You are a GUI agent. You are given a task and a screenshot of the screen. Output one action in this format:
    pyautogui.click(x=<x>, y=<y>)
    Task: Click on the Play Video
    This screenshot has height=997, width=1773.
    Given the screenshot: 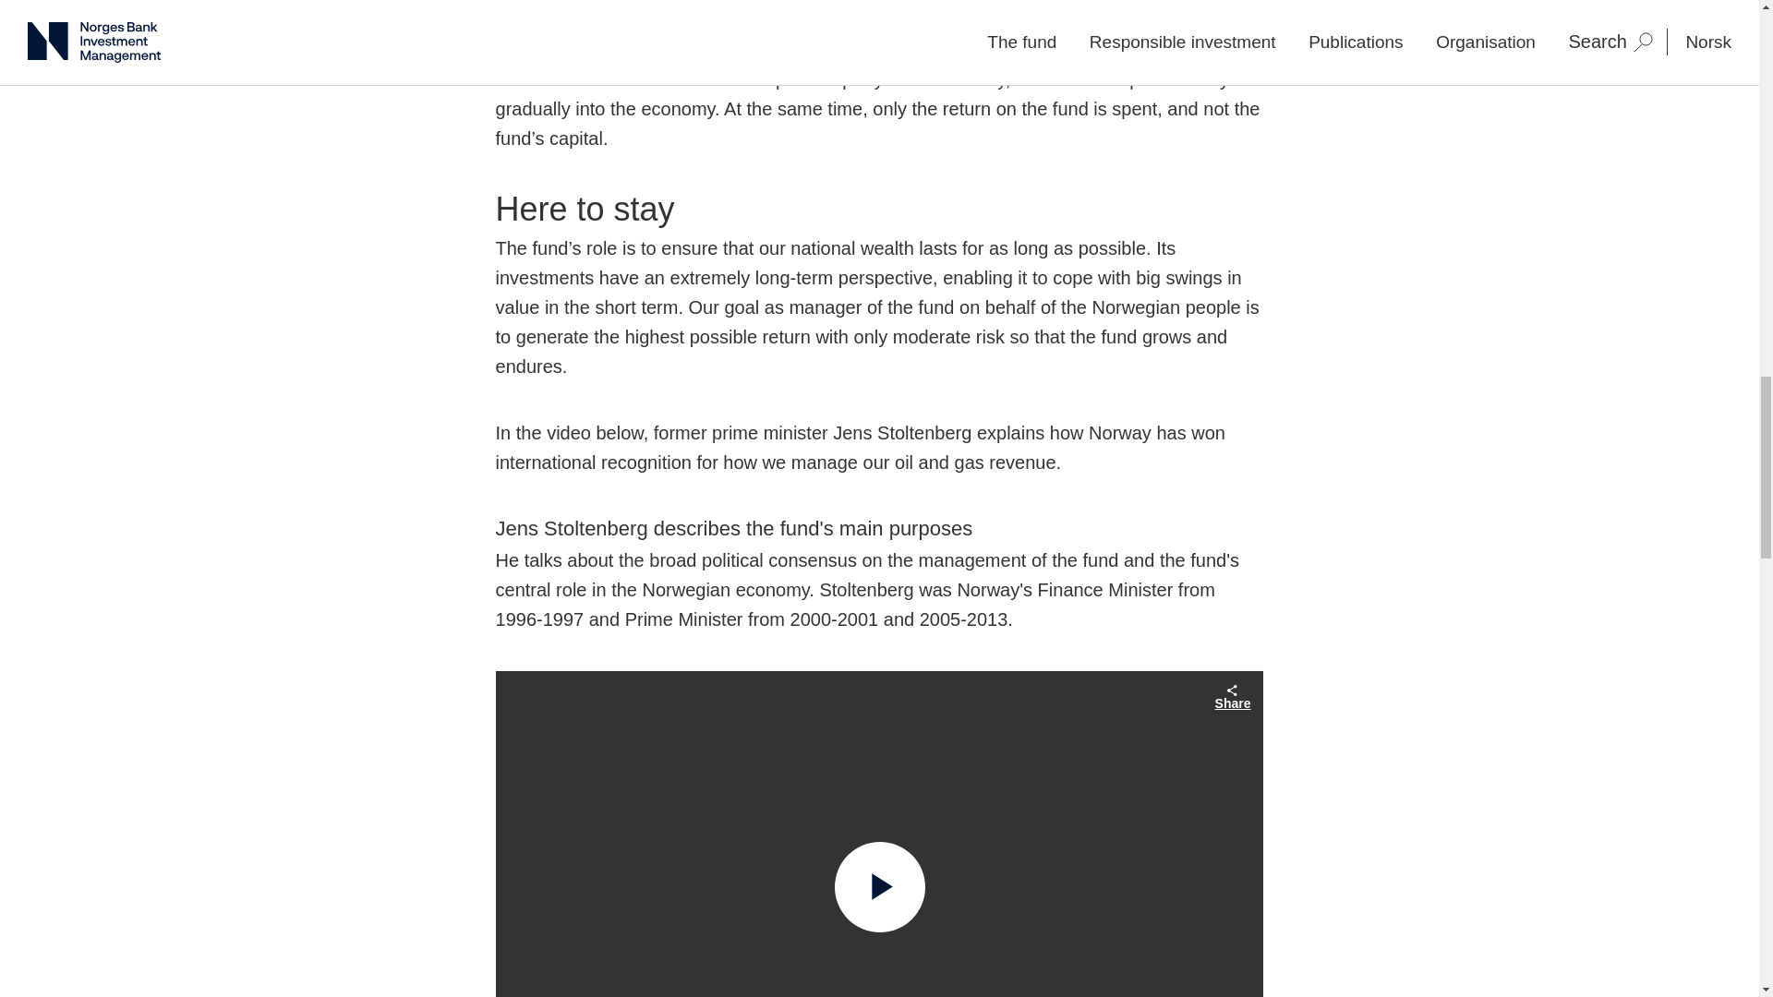 What is the action you would take?
    pyautogui.click(x=880, y=886)
    